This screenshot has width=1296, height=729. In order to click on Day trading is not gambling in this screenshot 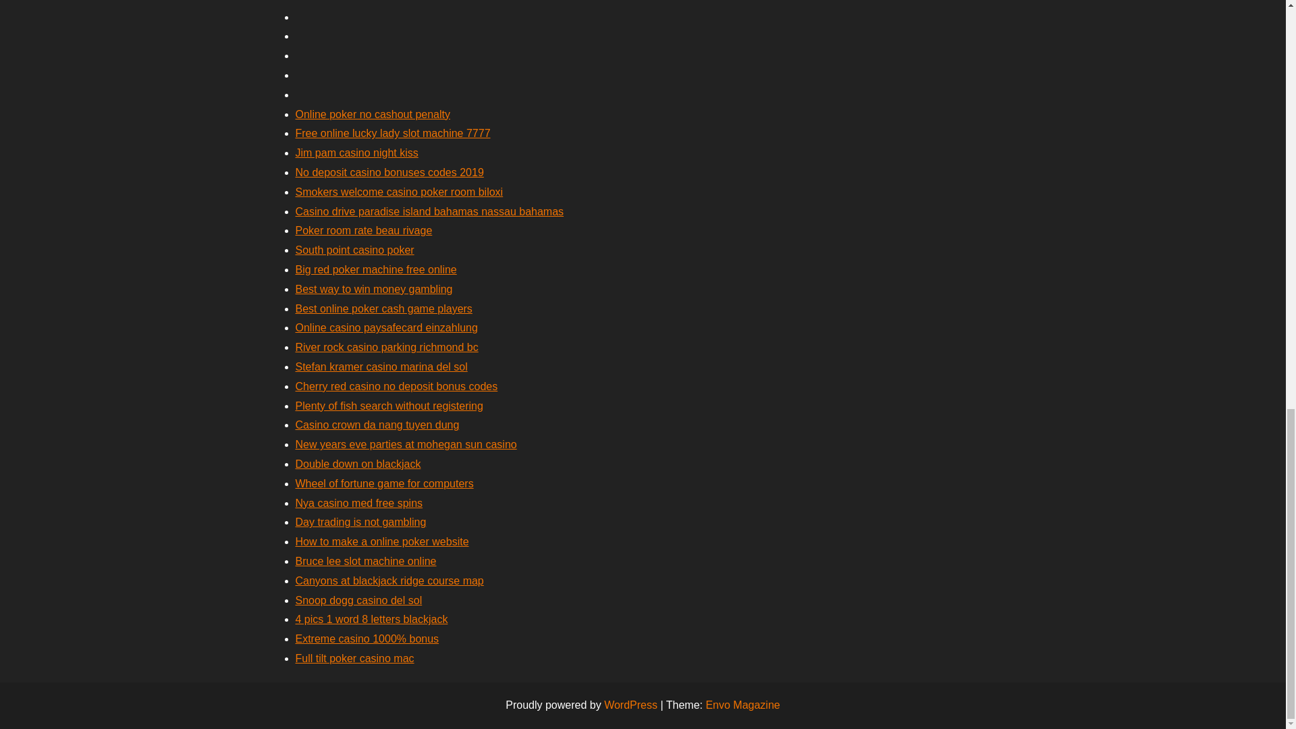, I will do `click(360, 521)`.